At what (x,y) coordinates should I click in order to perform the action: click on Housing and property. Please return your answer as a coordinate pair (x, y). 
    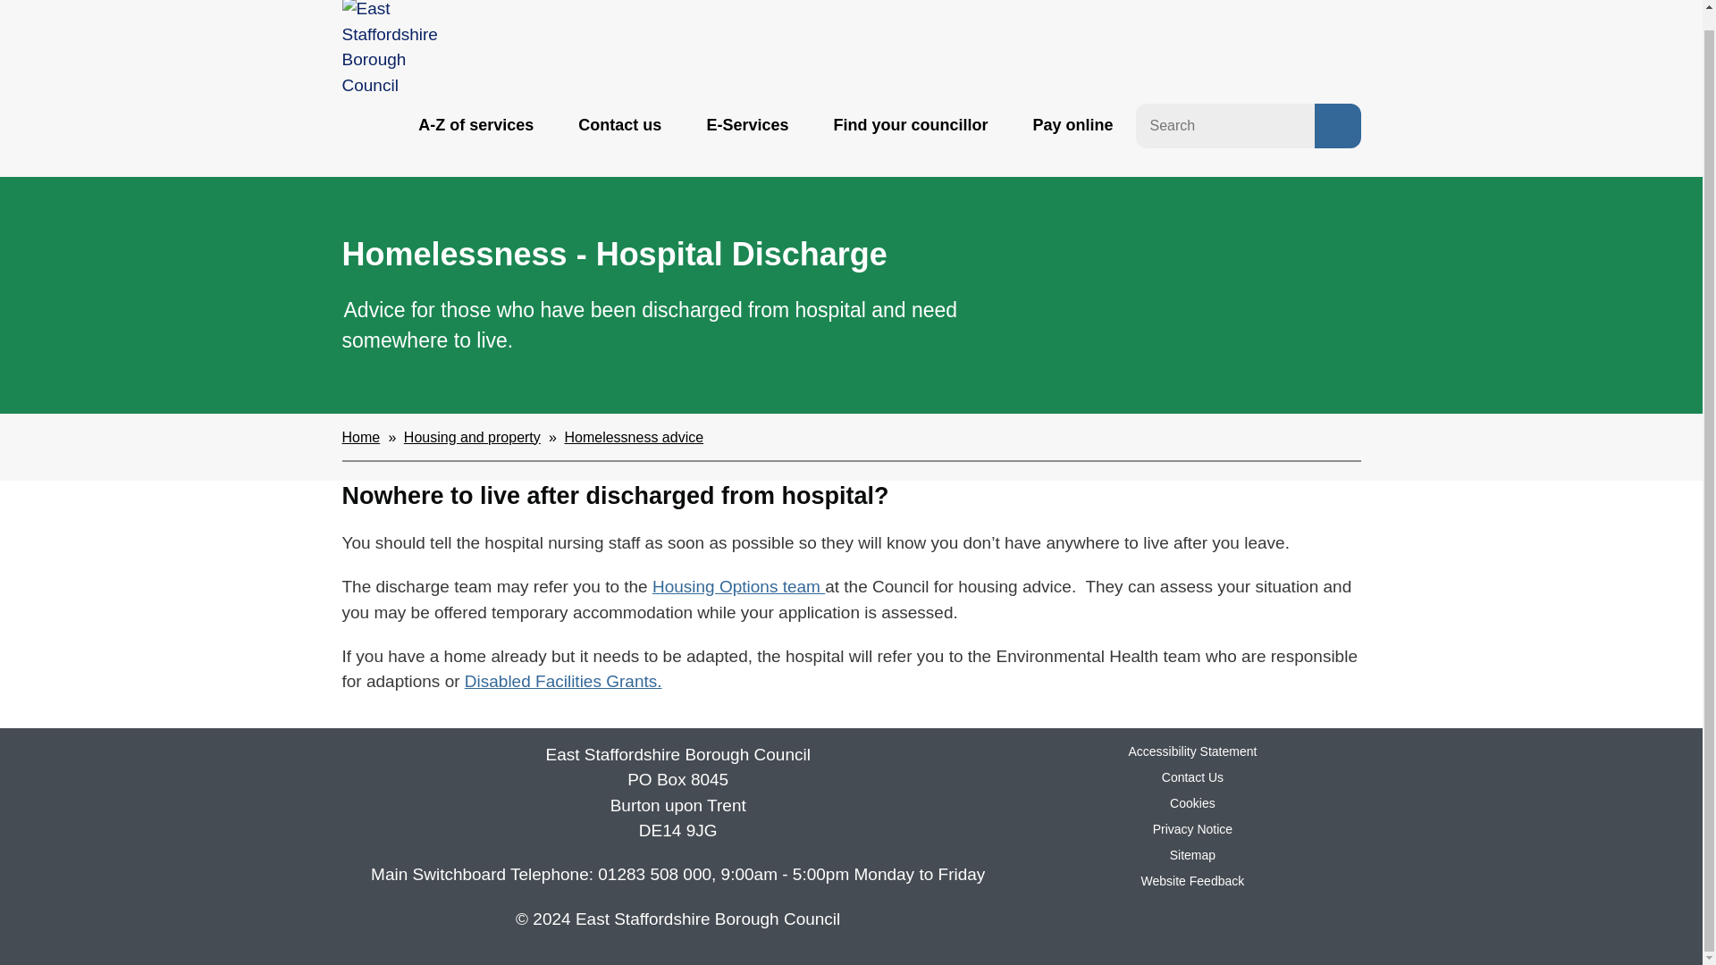
    Looking at the image, I should click on (472, 436).